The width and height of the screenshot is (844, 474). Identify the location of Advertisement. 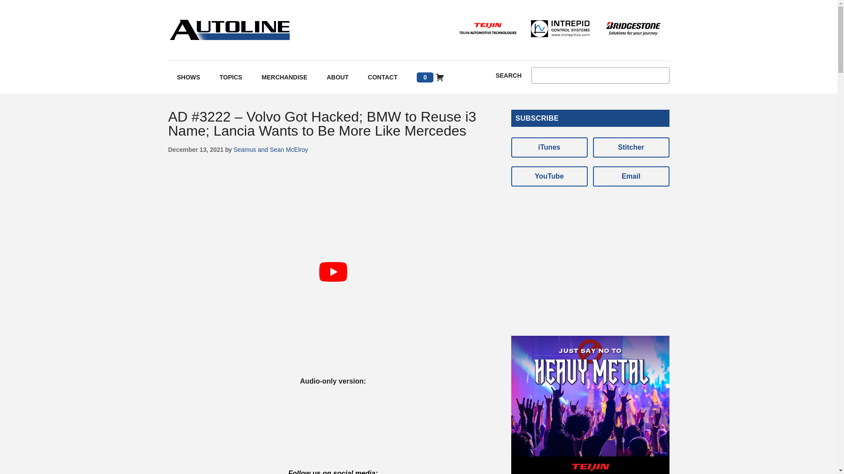
(590, 256).